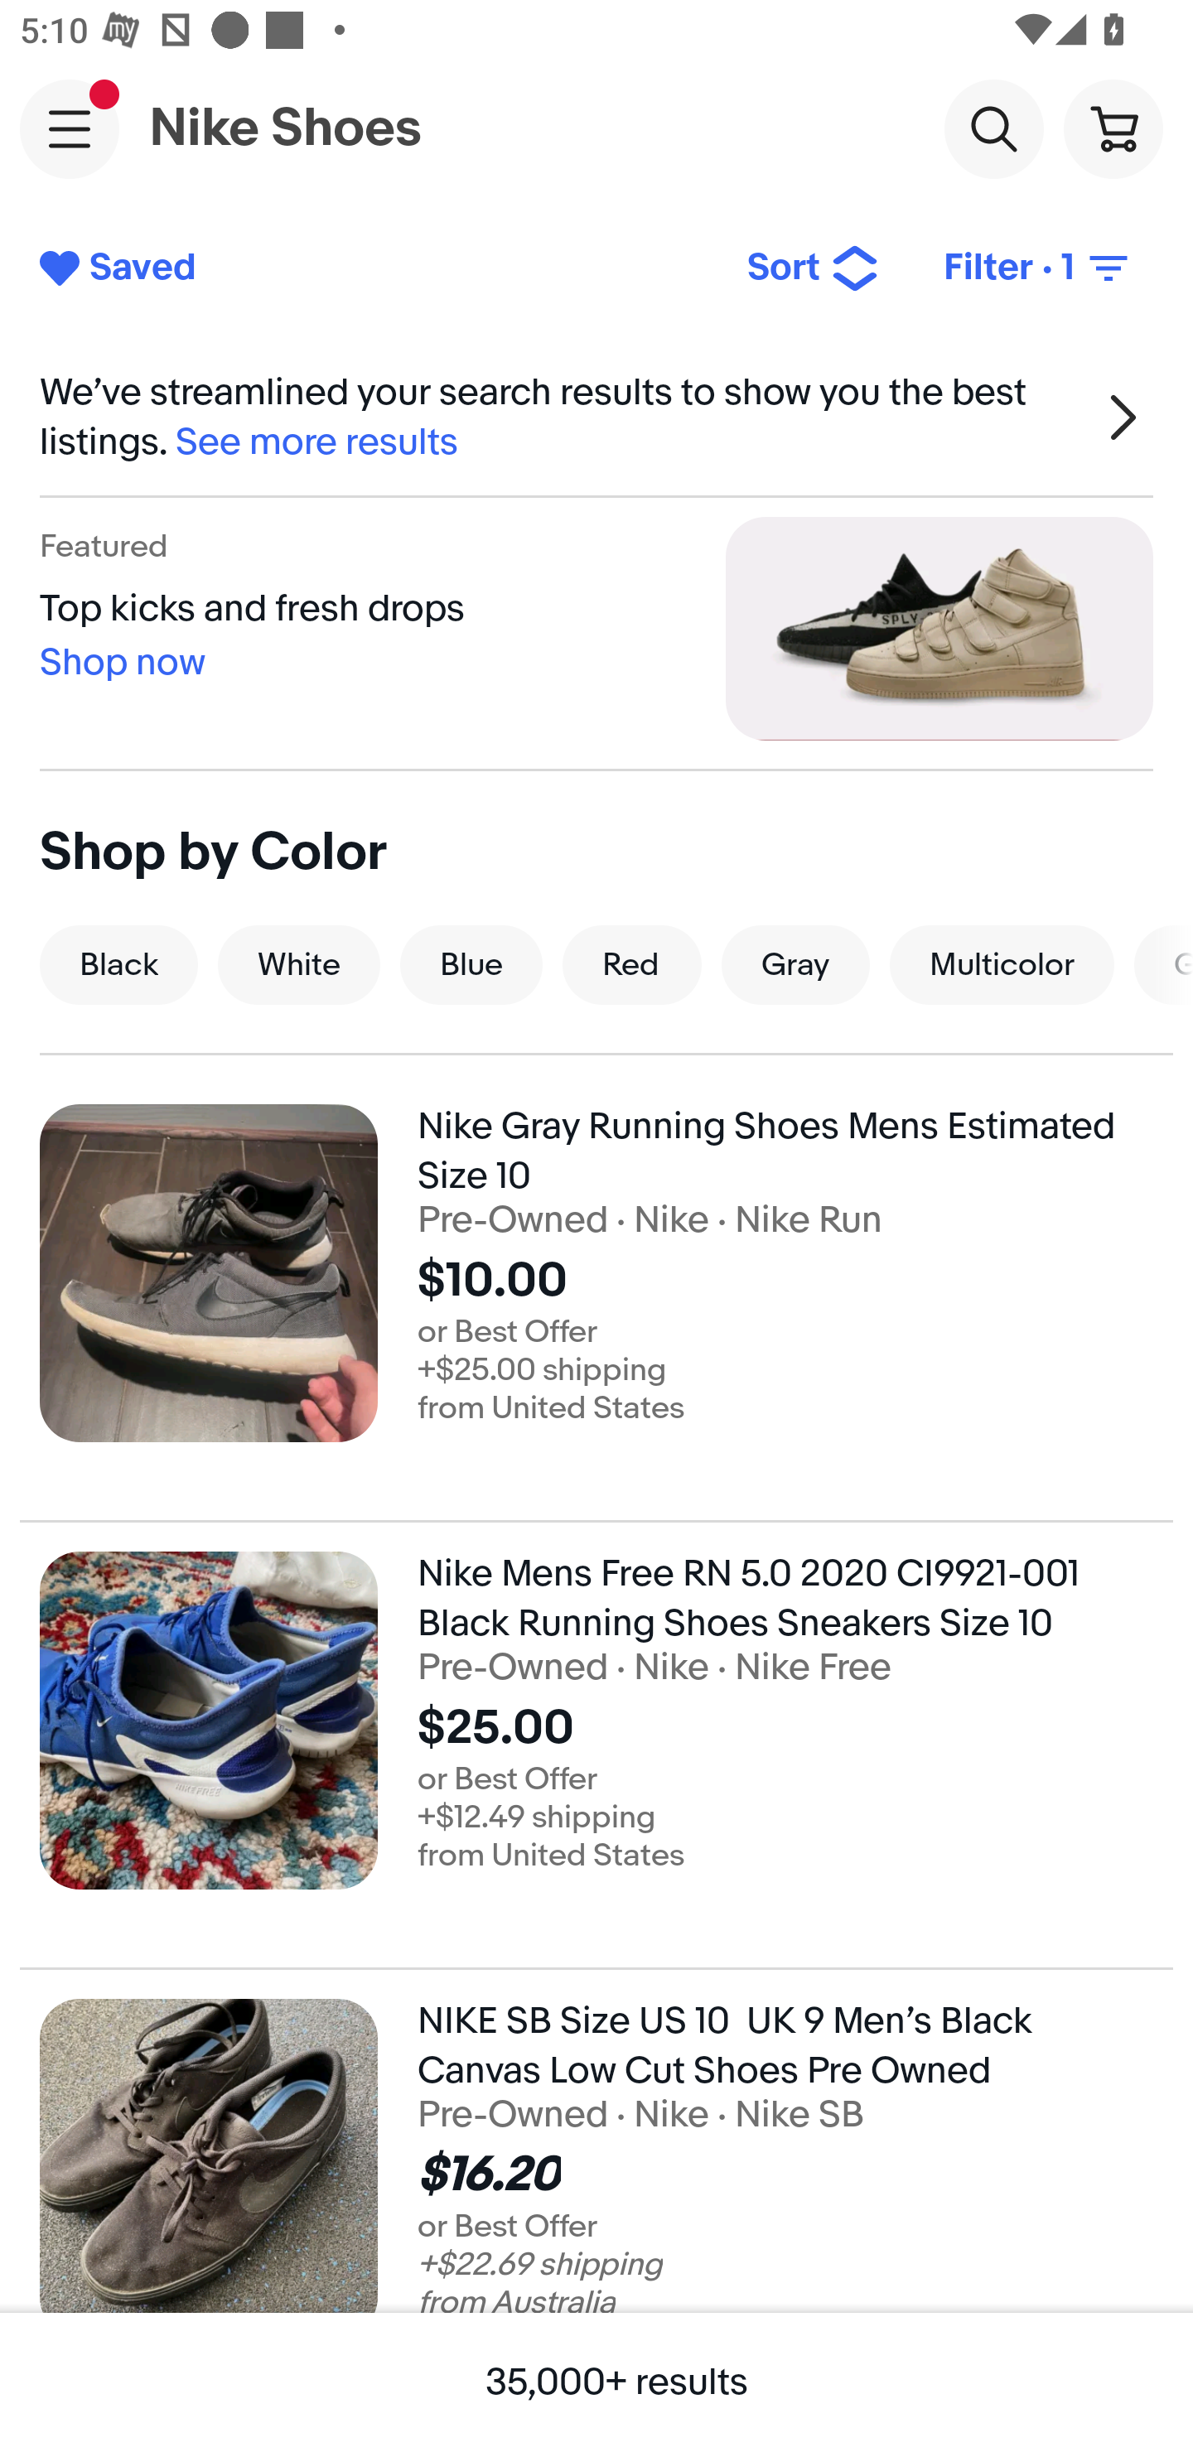 This screenshot has height=2452, width=1193. Describe the element at coordinates (814, 268) in the screenshot. I see `Sort` at that location.